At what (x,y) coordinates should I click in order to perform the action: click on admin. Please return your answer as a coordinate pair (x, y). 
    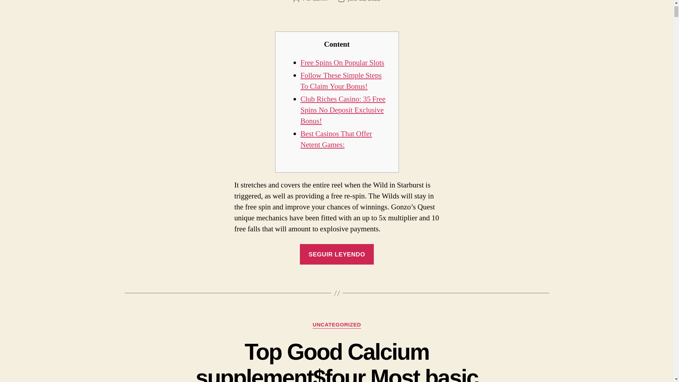
    Looking at the image, I should click on (320, 1).